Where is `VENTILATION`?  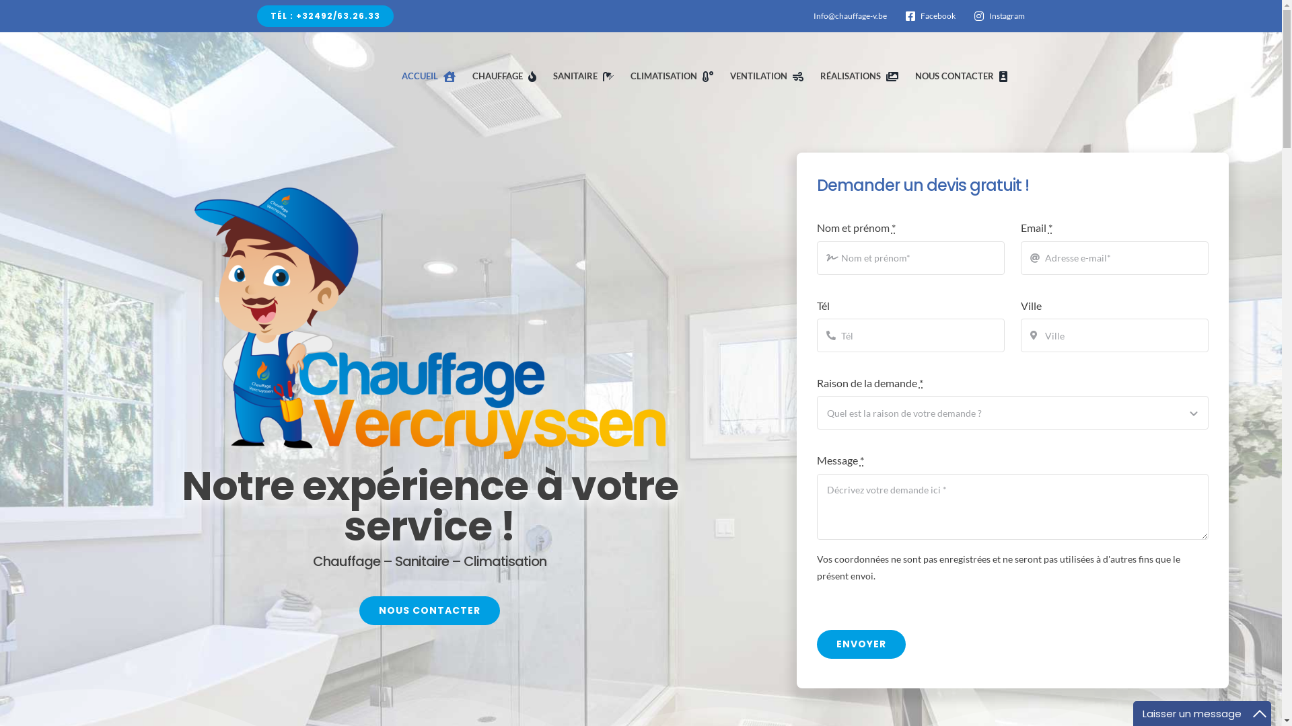
VENTILATION is located at coordinates (770, 77).